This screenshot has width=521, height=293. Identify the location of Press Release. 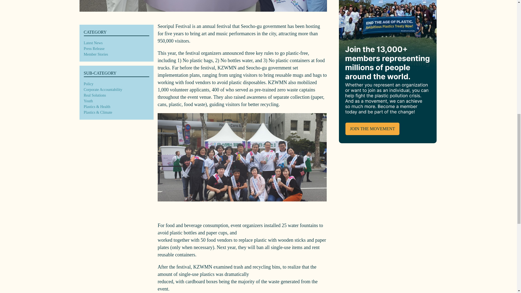
(94, 49).